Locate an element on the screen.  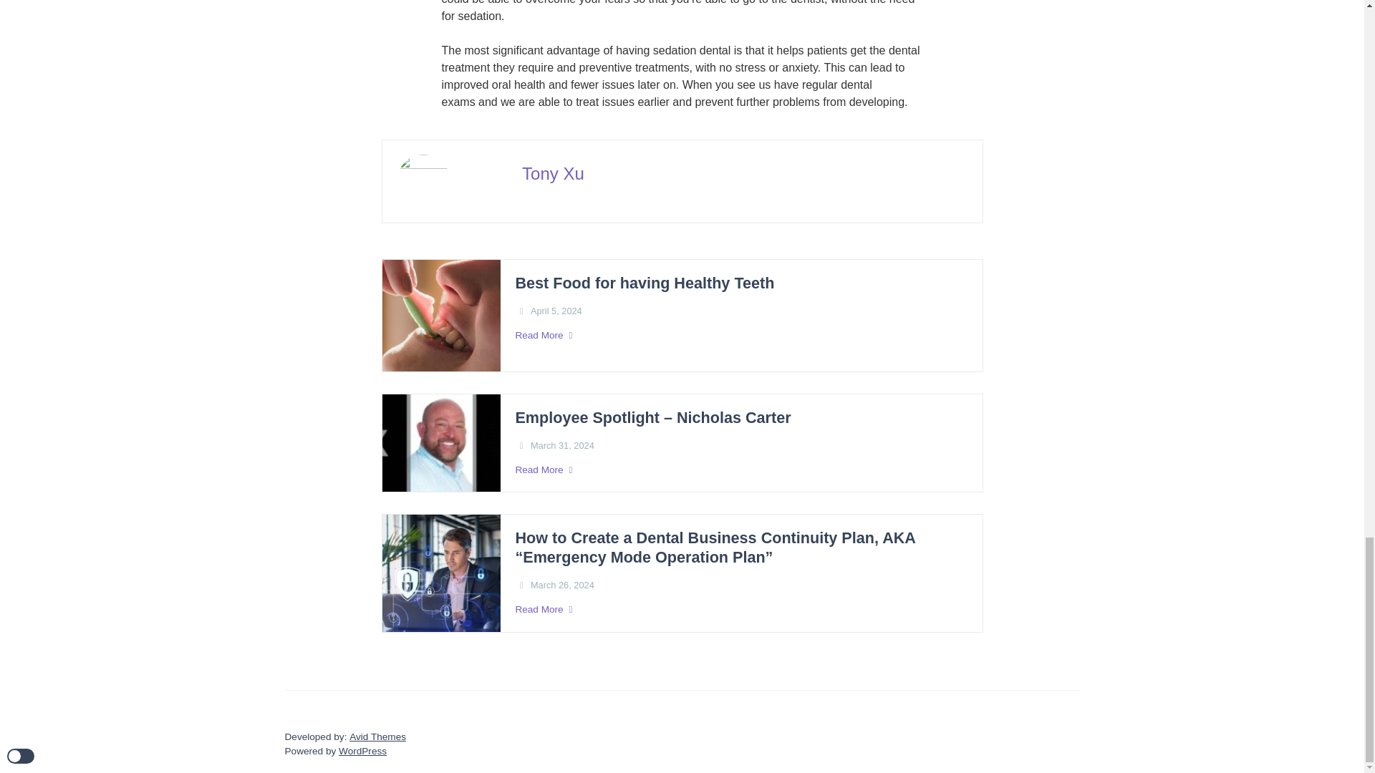
Best Food for having Healthy Teeth is located at coordinates (644, 283).